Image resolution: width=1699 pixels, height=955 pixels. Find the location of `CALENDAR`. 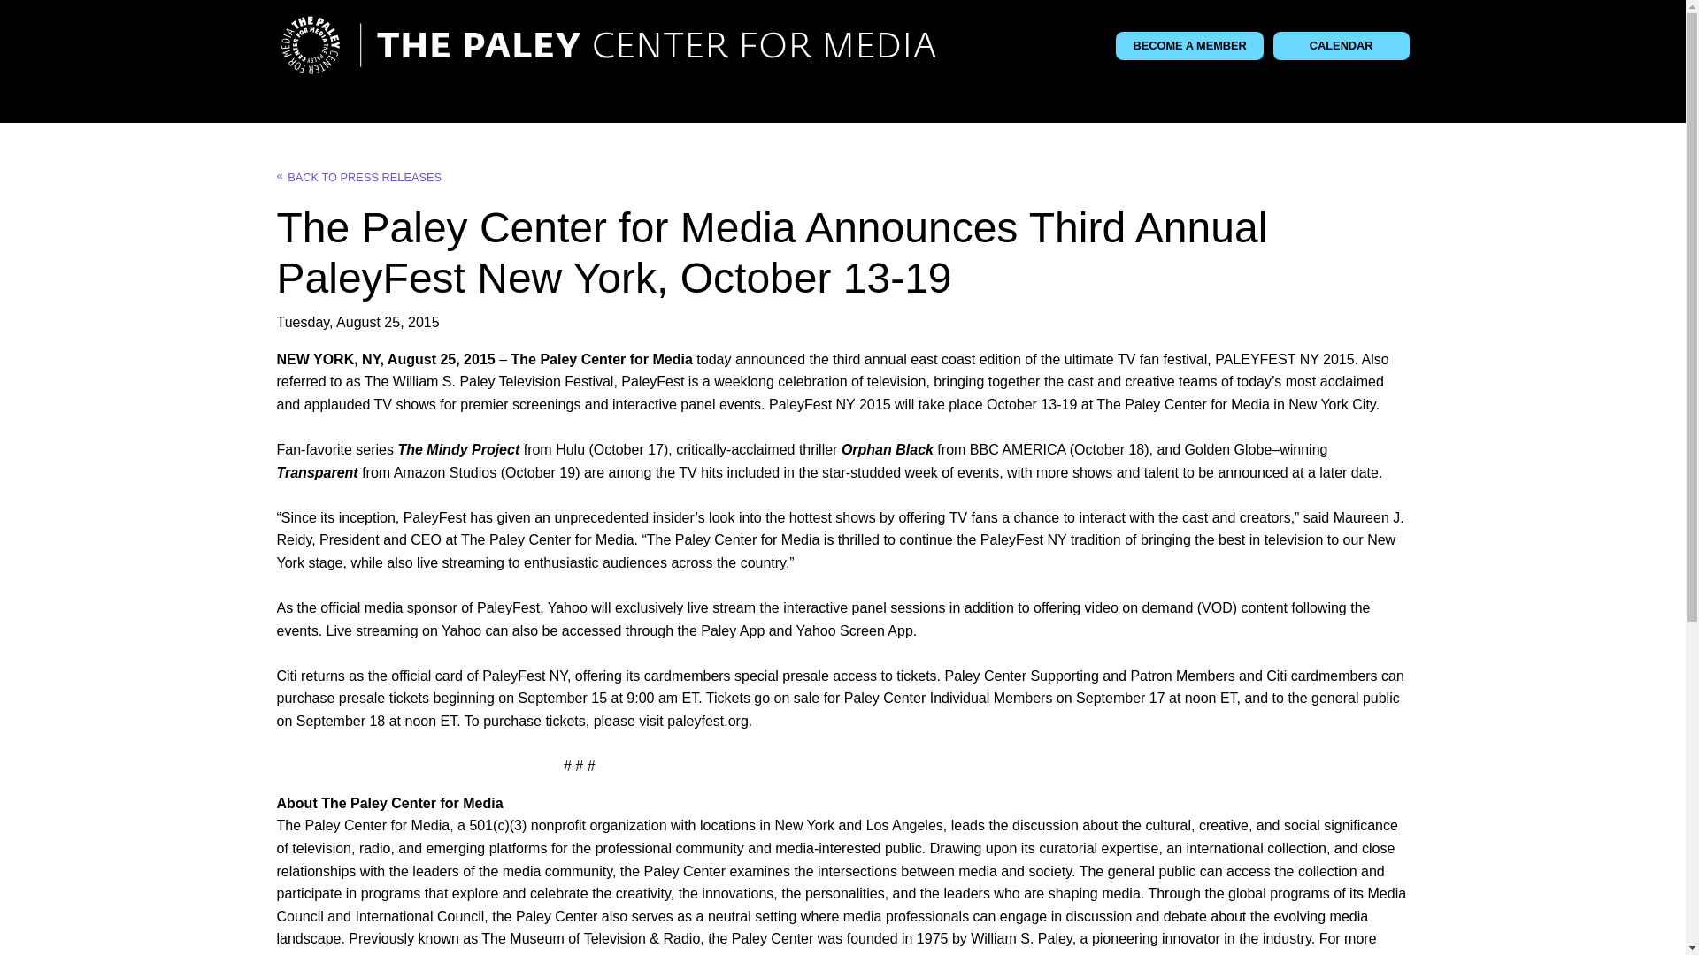

CALENDAR is located at coordinates (1342, 46).